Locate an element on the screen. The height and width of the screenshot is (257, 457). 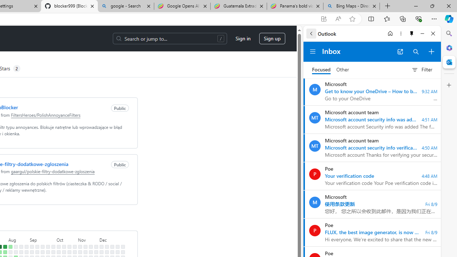
December is located at coordinates (112, 239).